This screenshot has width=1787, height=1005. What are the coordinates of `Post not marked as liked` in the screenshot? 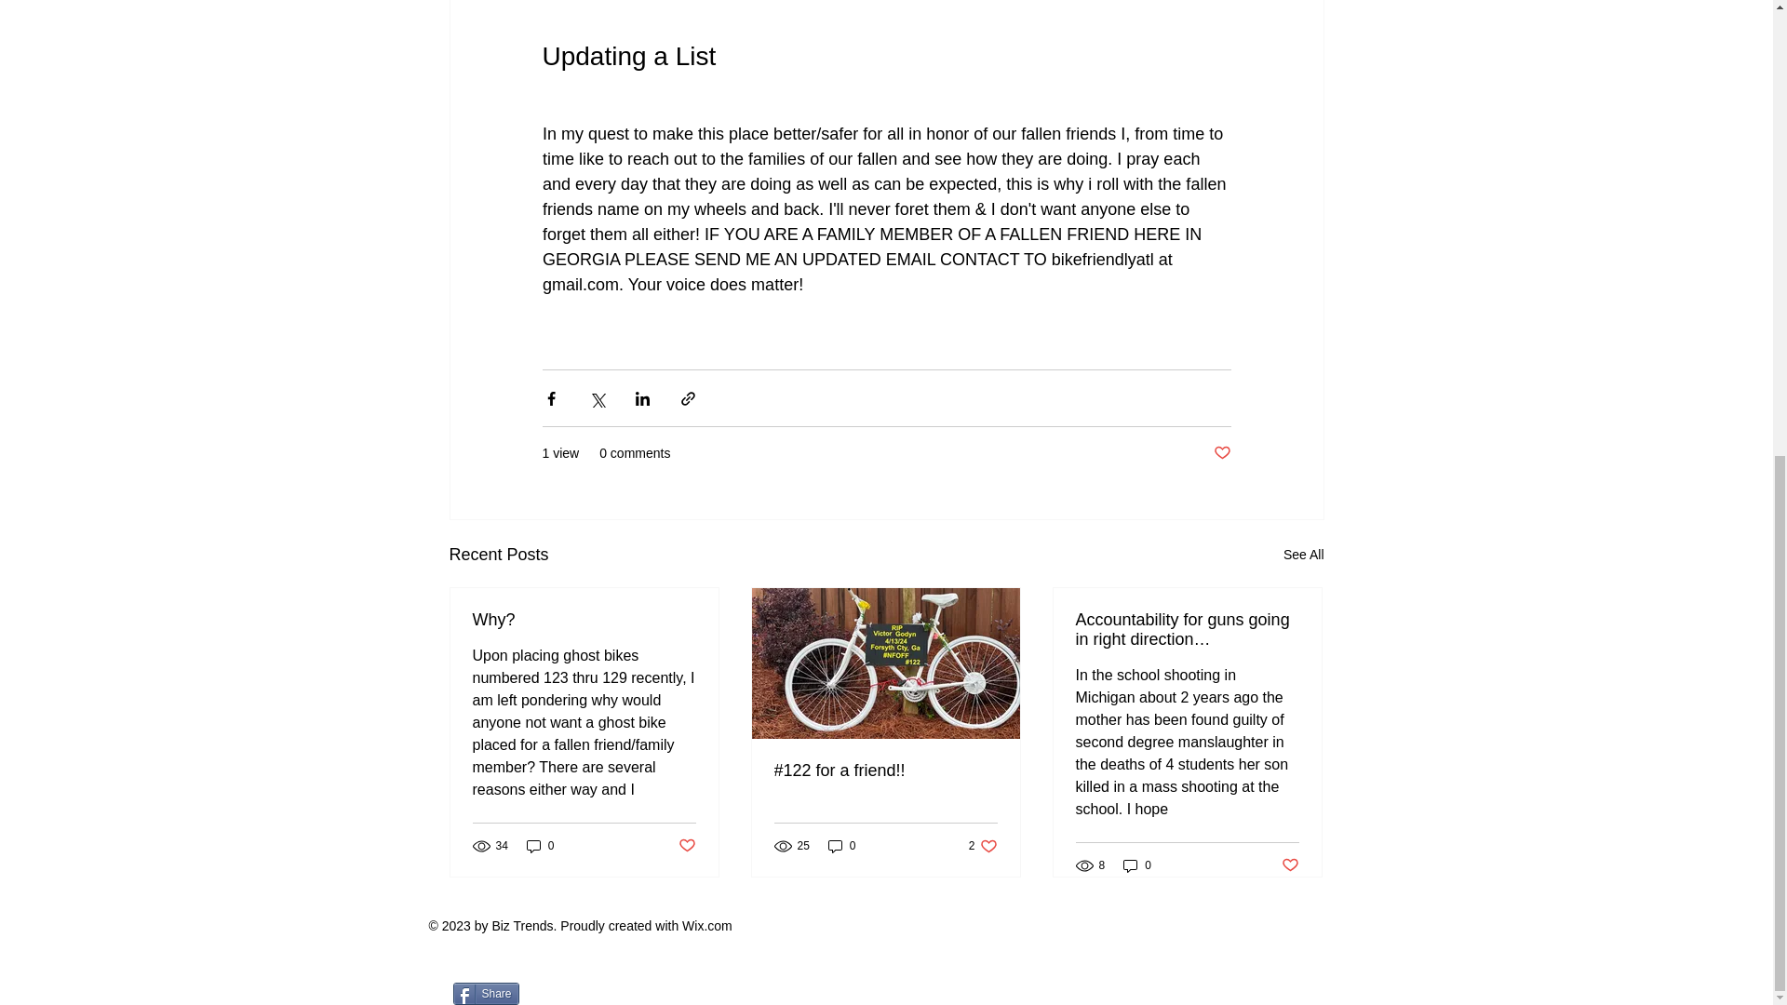 It's located at (1221, 453).